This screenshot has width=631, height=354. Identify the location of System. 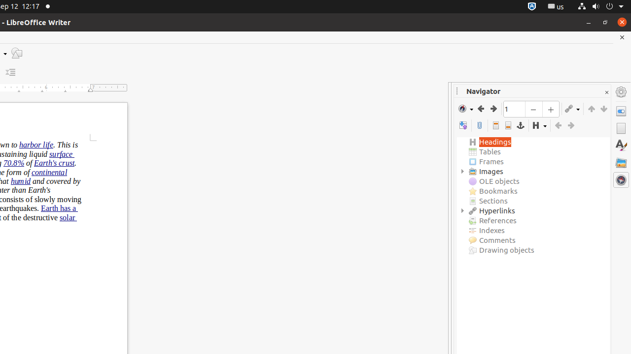
(600, 7).